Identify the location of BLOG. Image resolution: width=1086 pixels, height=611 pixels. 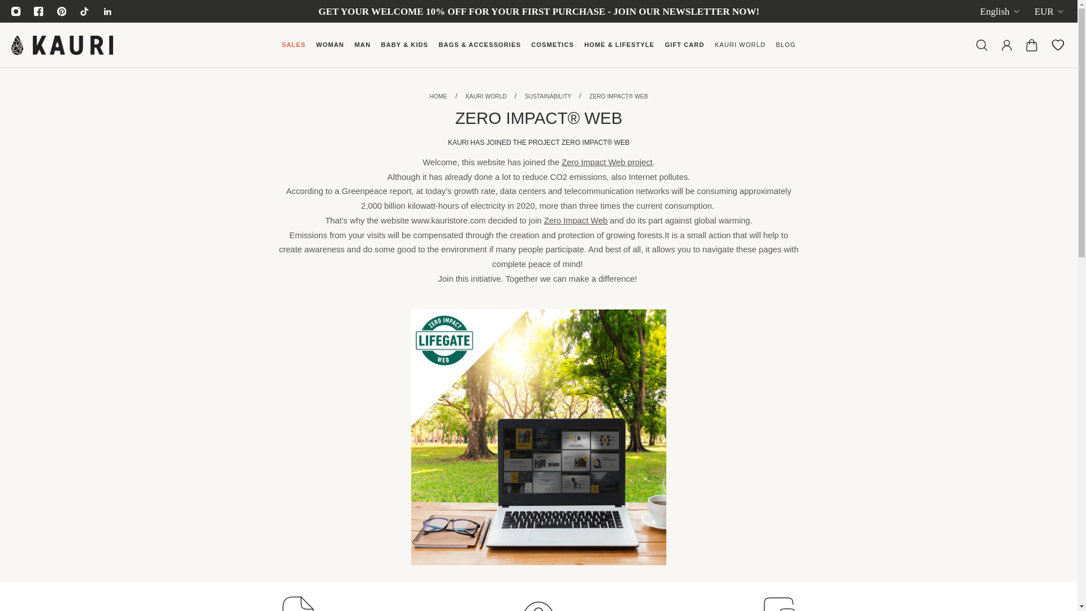
(786, 50).